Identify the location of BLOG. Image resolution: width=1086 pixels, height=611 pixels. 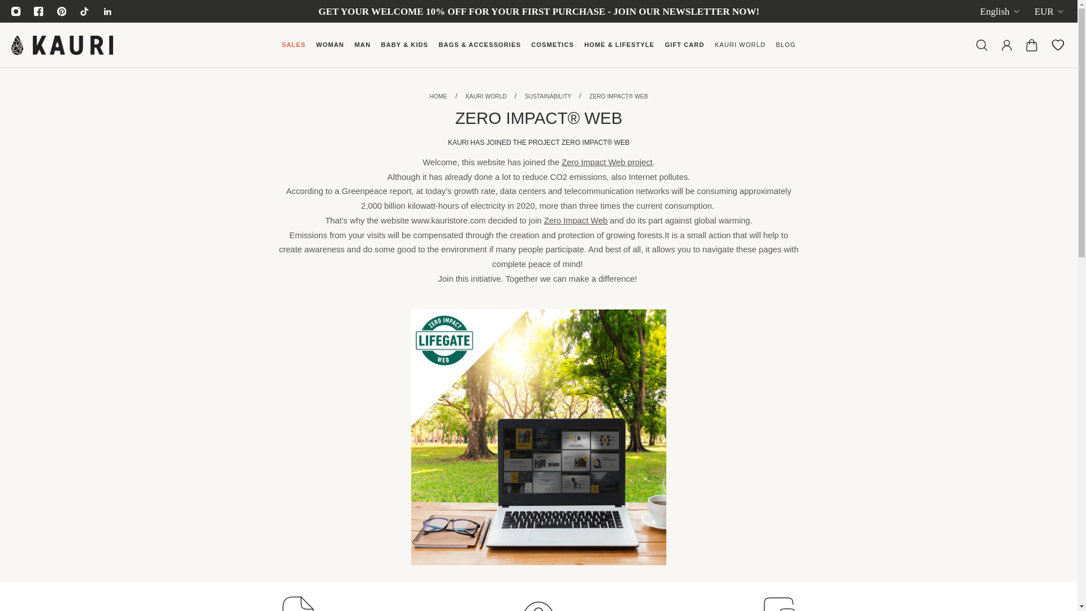
(786, 50).